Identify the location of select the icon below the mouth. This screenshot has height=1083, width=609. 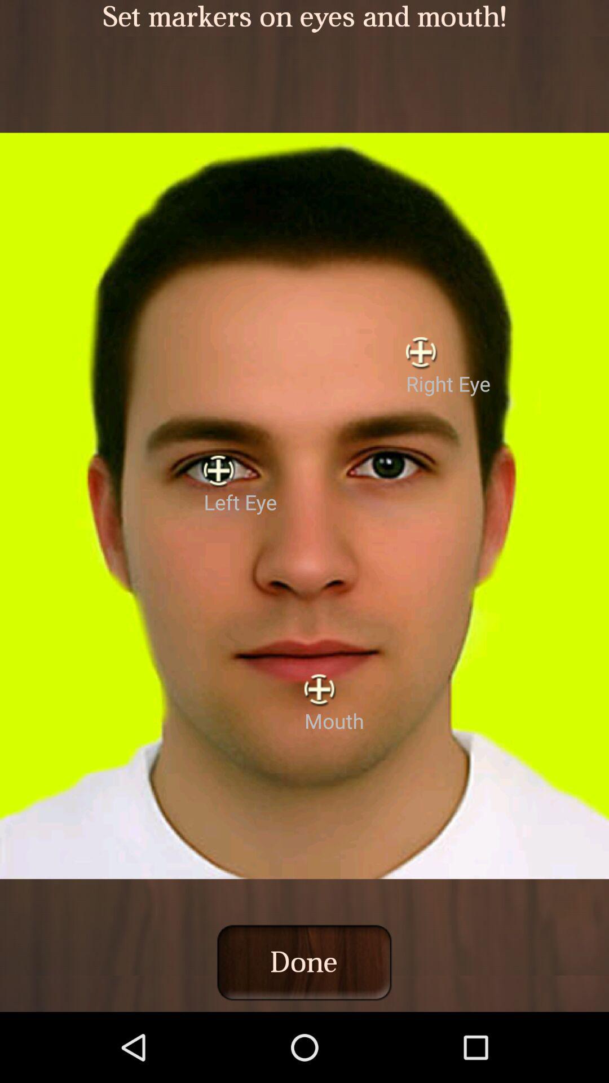
(304, 962).